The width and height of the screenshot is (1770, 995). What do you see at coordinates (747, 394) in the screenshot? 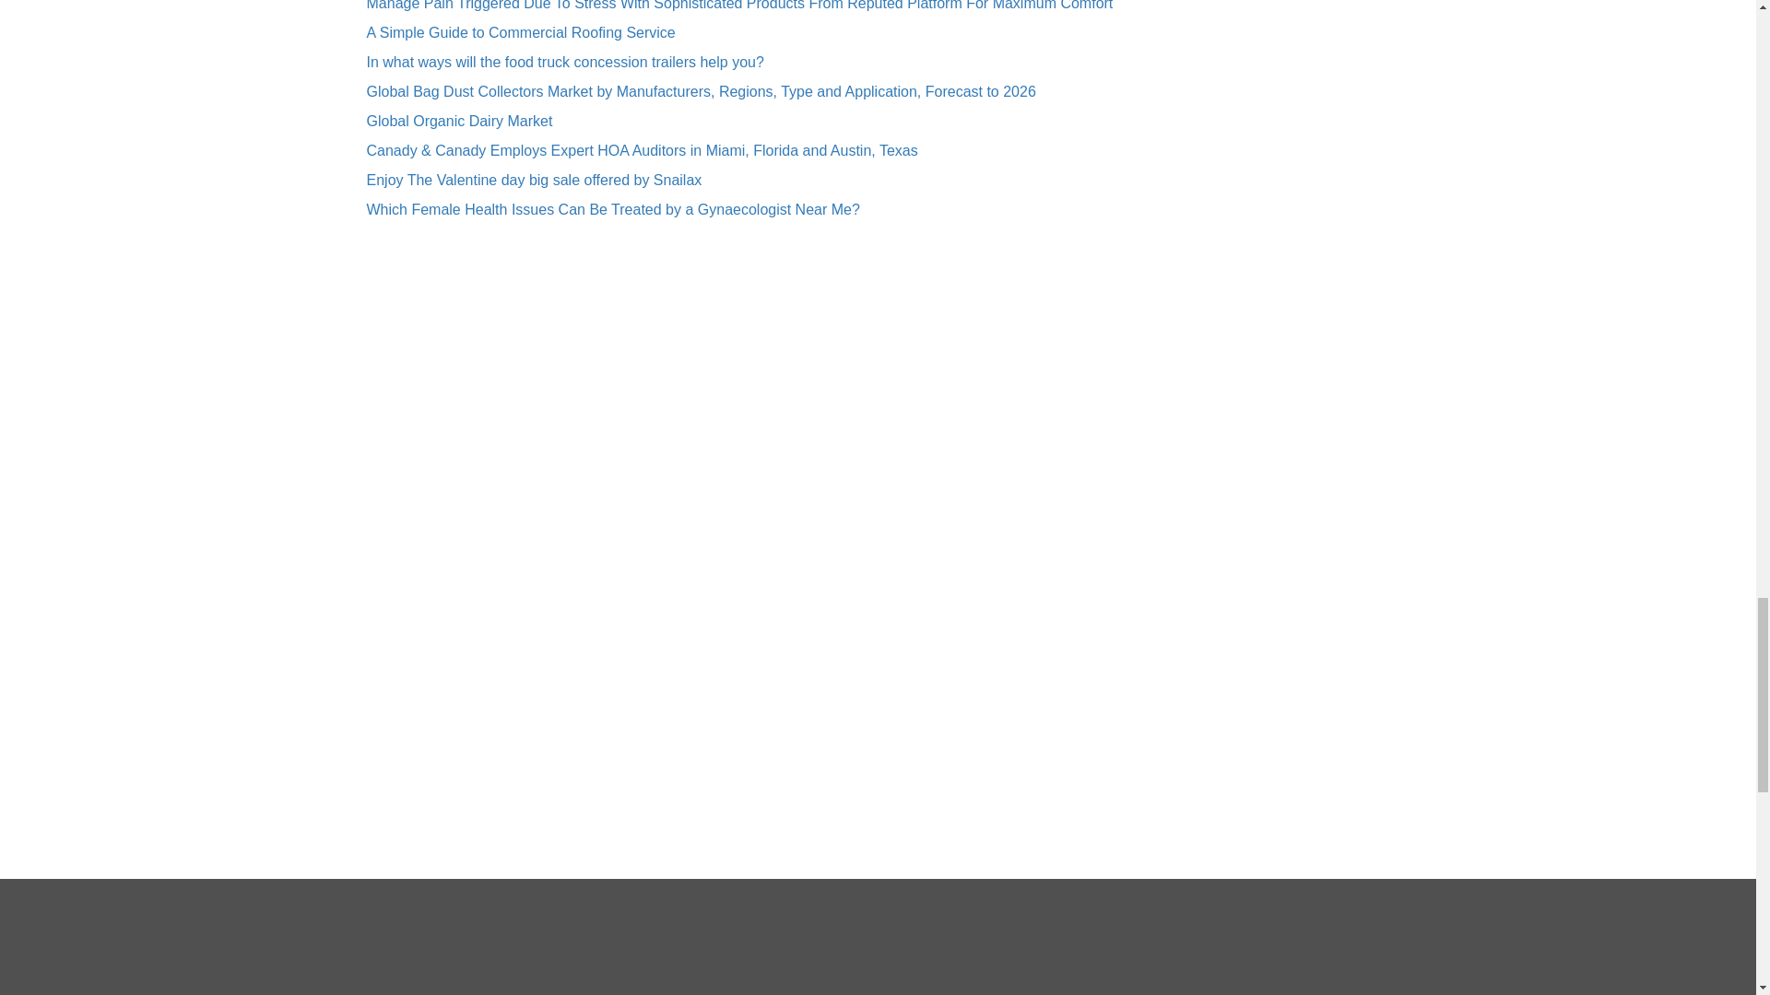
I see `Advertisement` at bounding box center [747, 394].